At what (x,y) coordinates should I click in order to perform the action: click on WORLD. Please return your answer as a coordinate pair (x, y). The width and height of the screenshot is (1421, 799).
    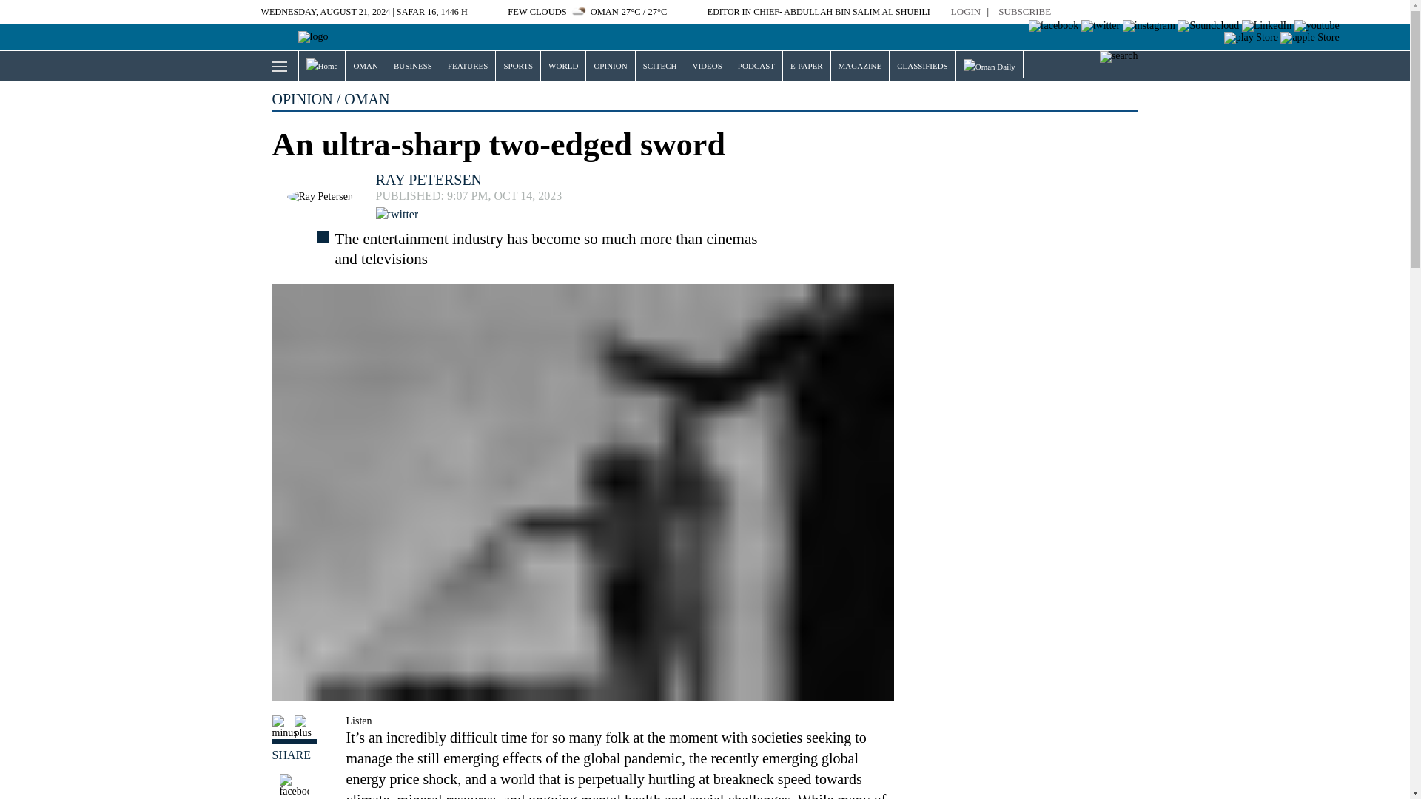
    Looking at the image, I should click on (563, 66).